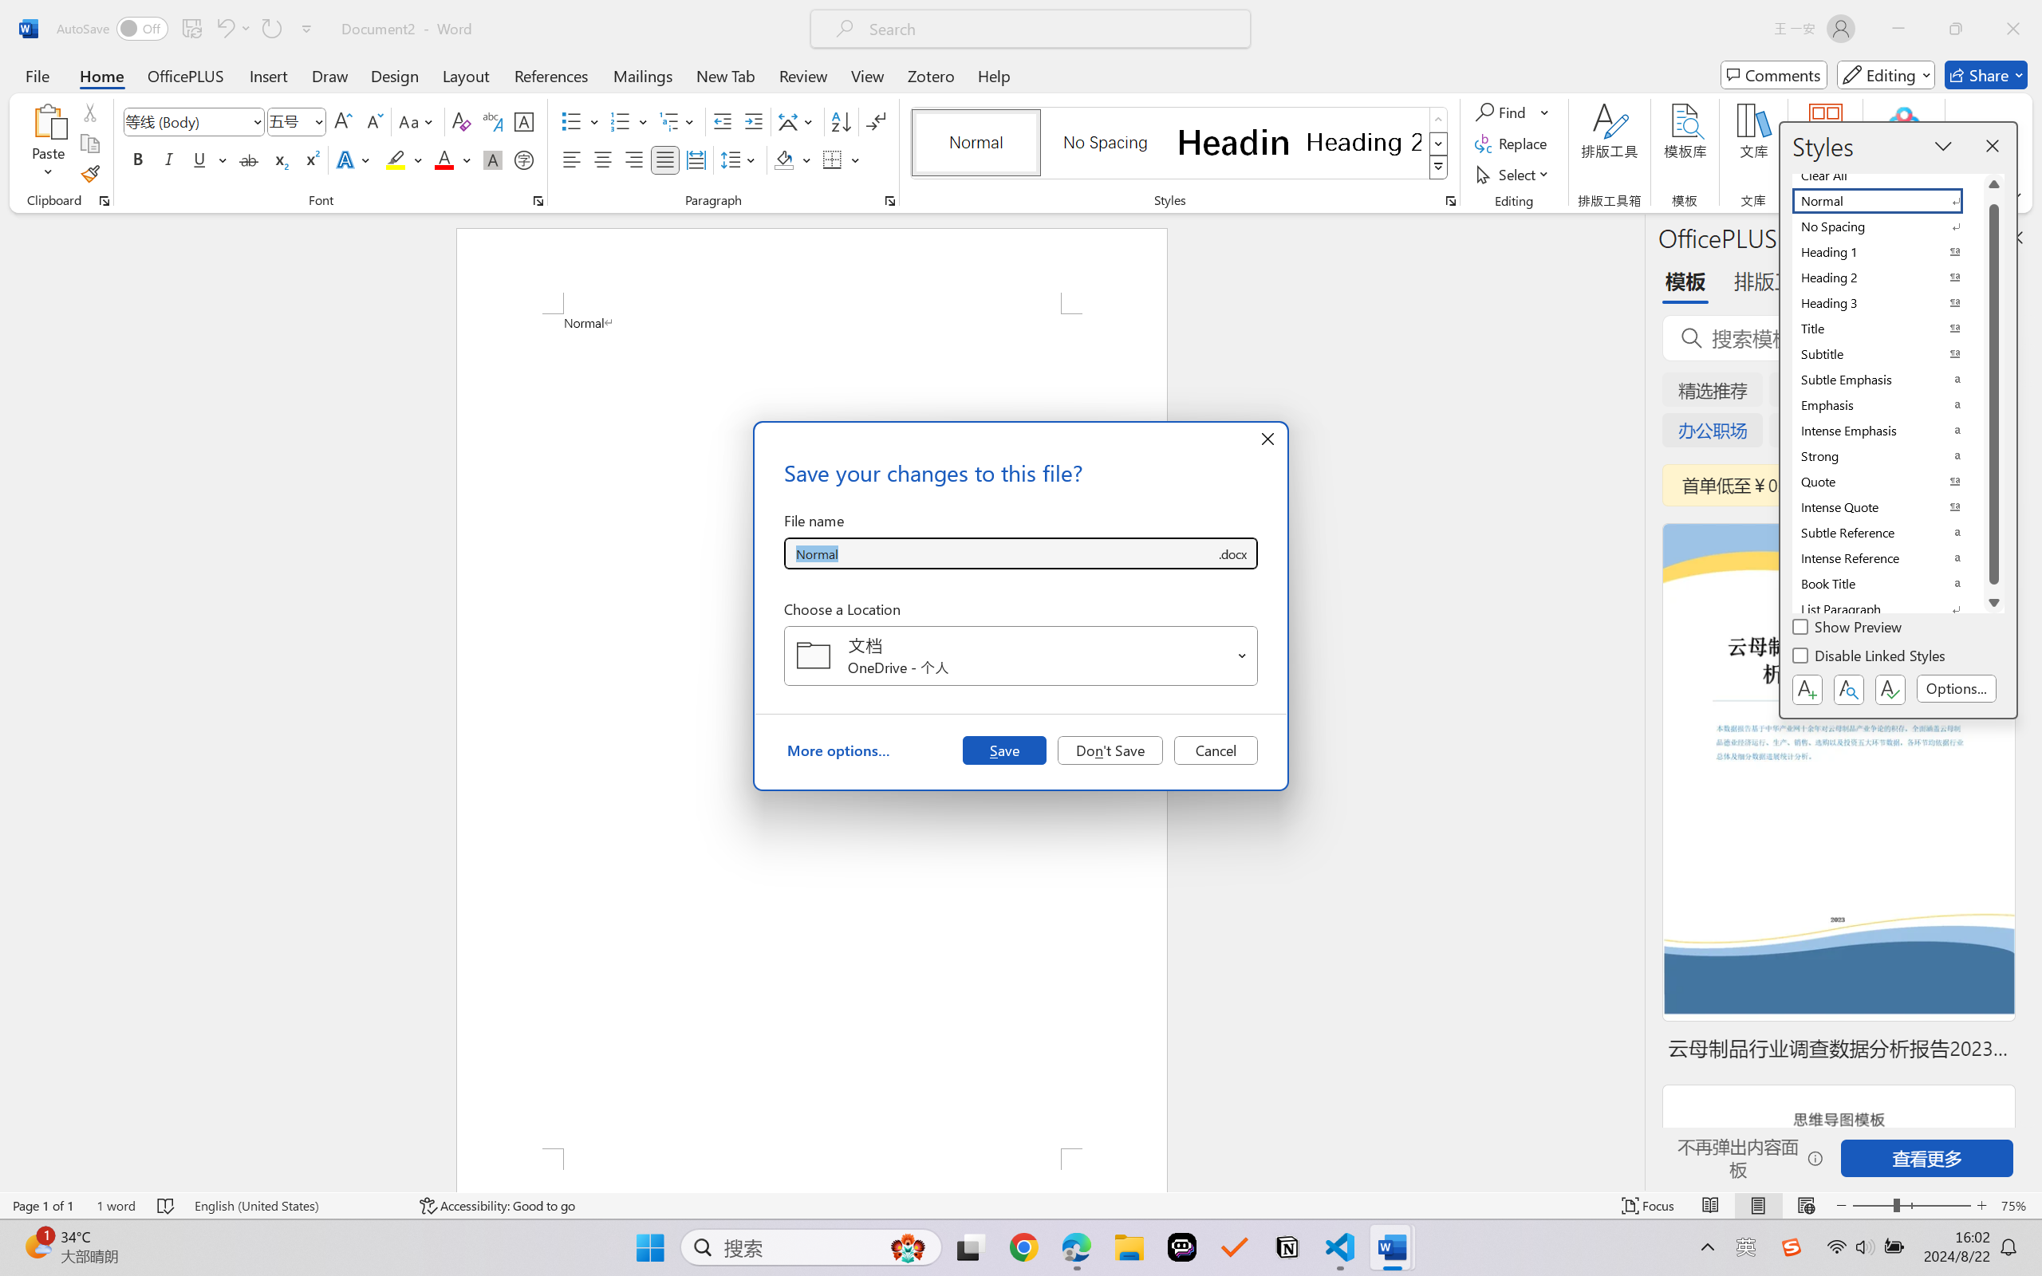 The image size is (2042, 1276). I want to click on List Paragraph, so click(1887, 609).